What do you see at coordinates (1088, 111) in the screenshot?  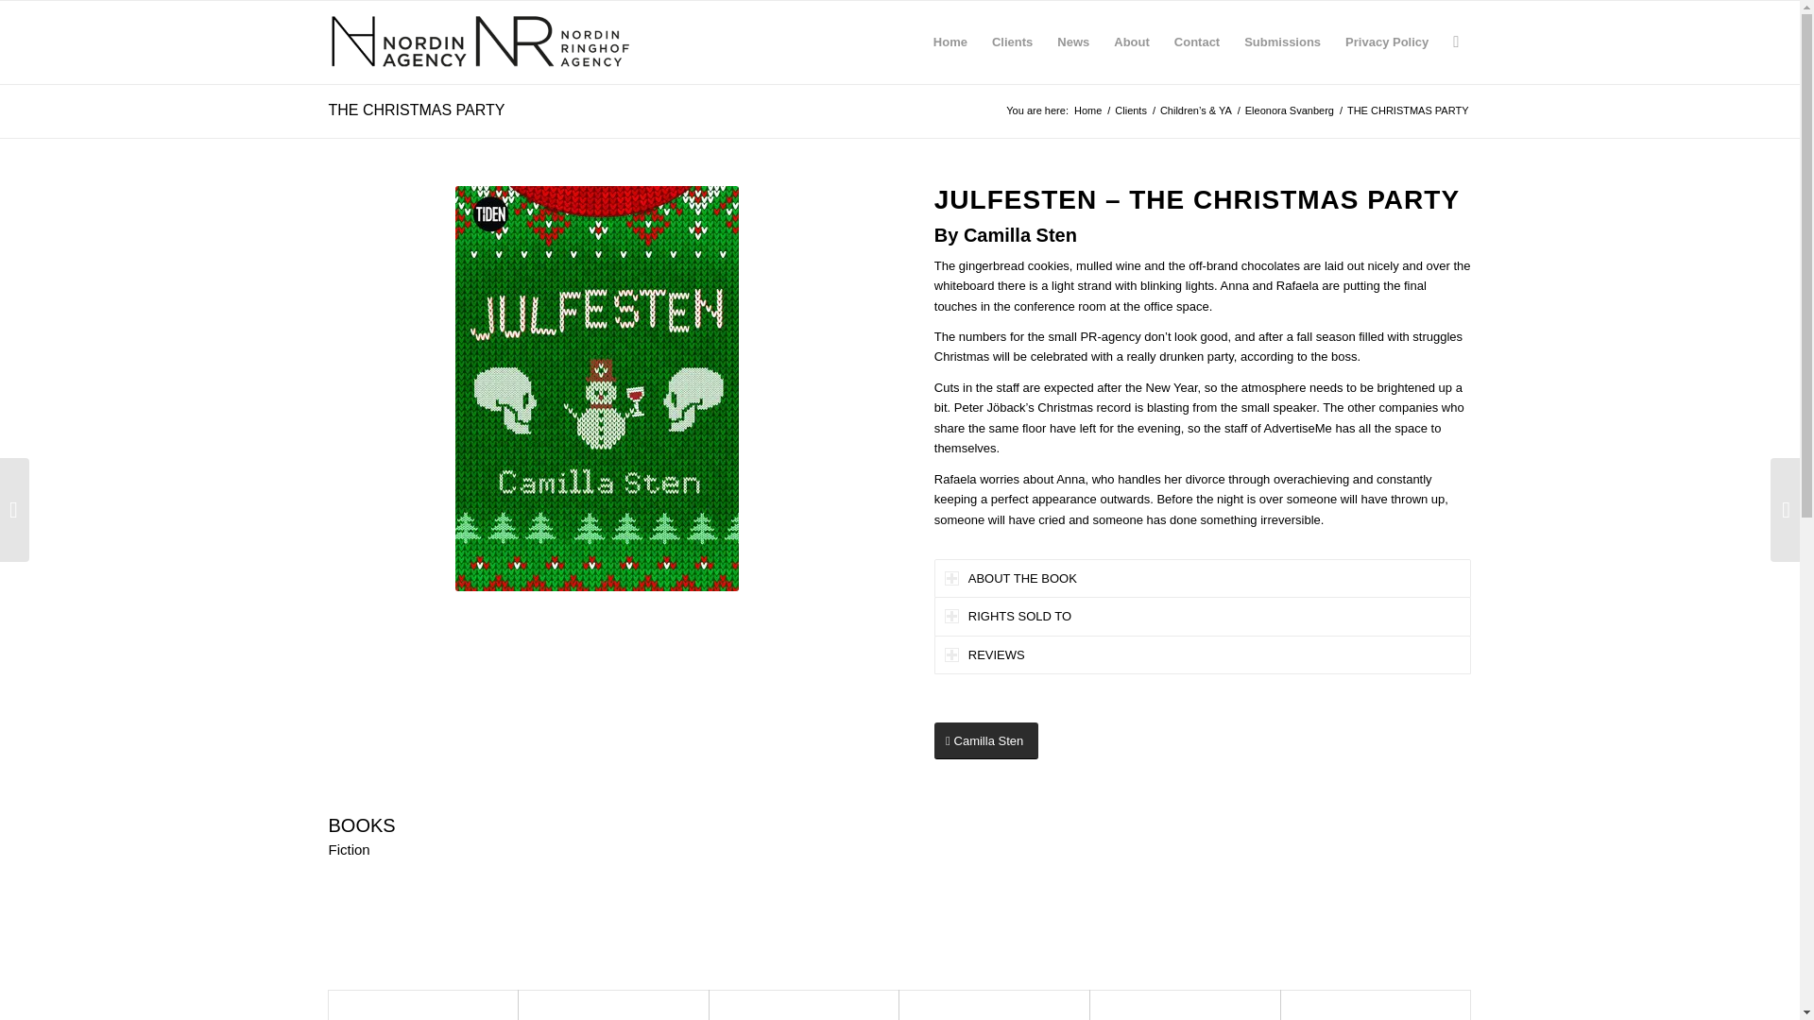 I see `Home` at bounding box center [1088, 111].